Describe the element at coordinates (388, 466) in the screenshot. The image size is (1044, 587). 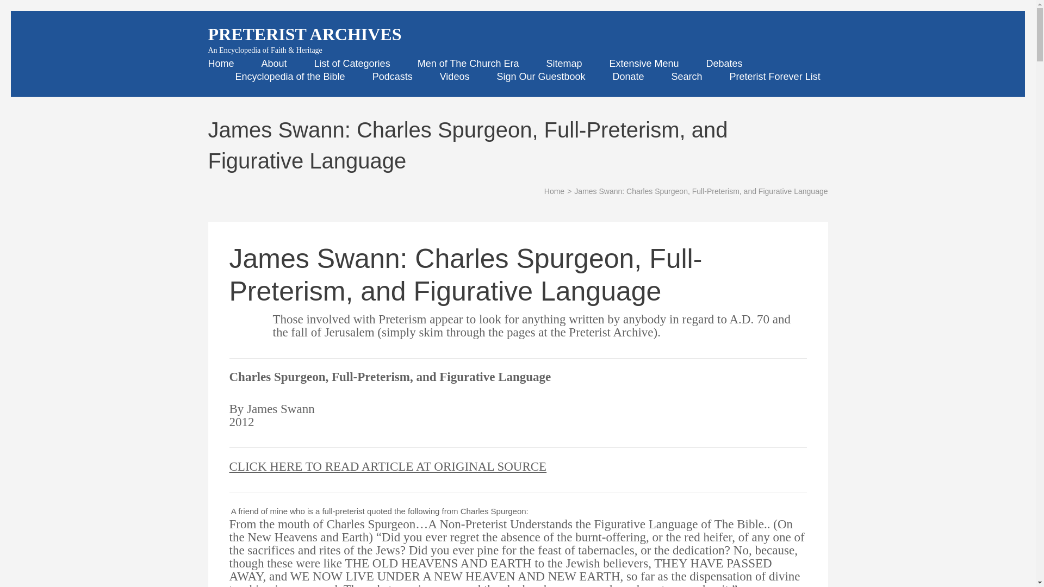
I see `CLICK HERE TO READ ARTICLE AT ORIGINAL SOURCE` at that location.